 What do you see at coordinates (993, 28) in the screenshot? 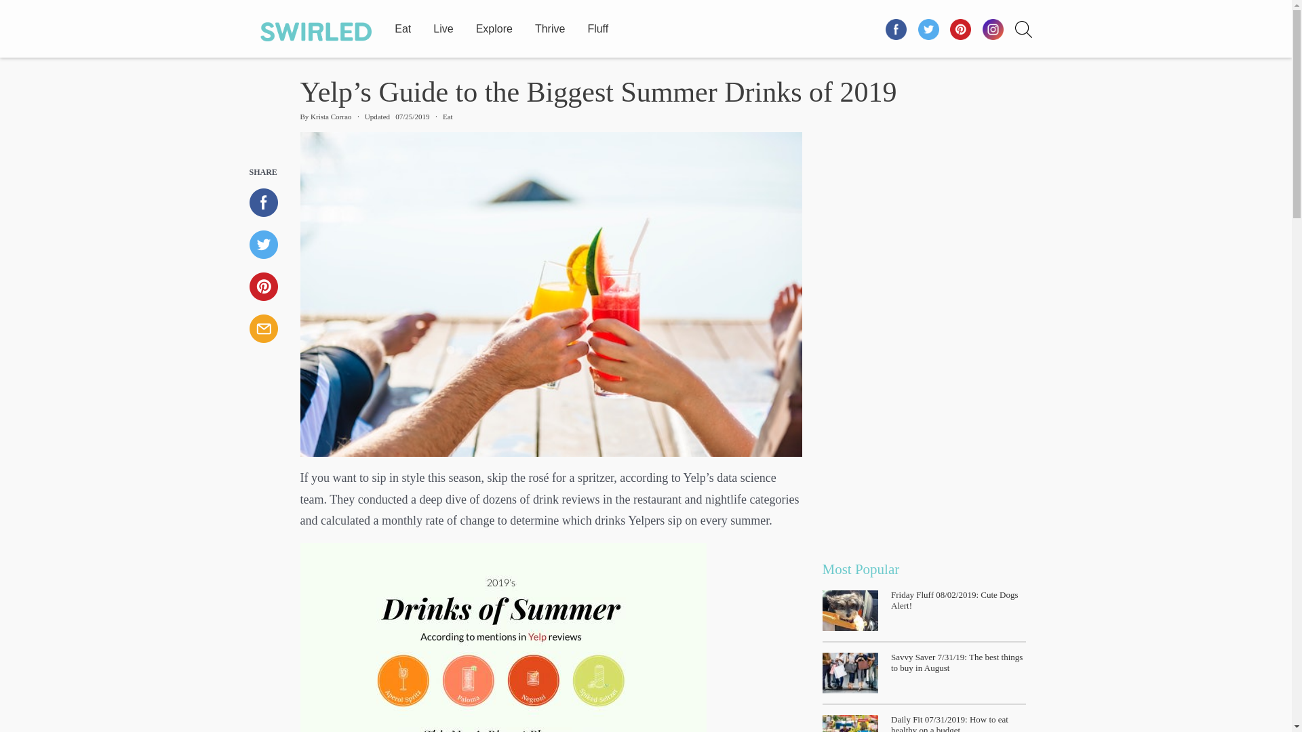
I see `Instagram` at bounding box center [993, 28].